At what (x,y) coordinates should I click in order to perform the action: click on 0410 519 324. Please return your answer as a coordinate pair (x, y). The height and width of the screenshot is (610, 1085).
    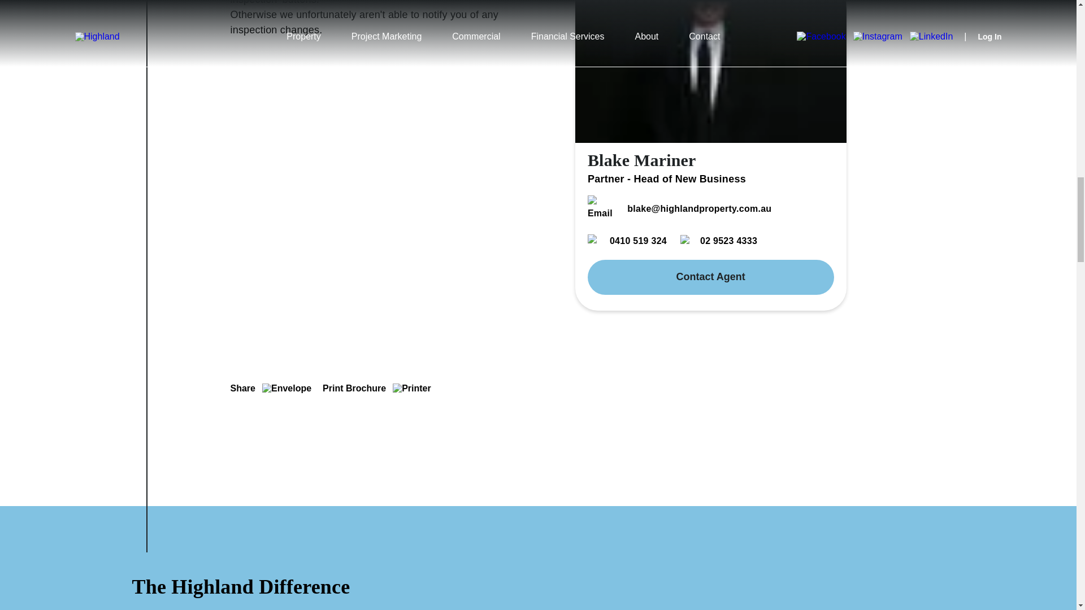
    Looking at the image, I should click on (627, 241).